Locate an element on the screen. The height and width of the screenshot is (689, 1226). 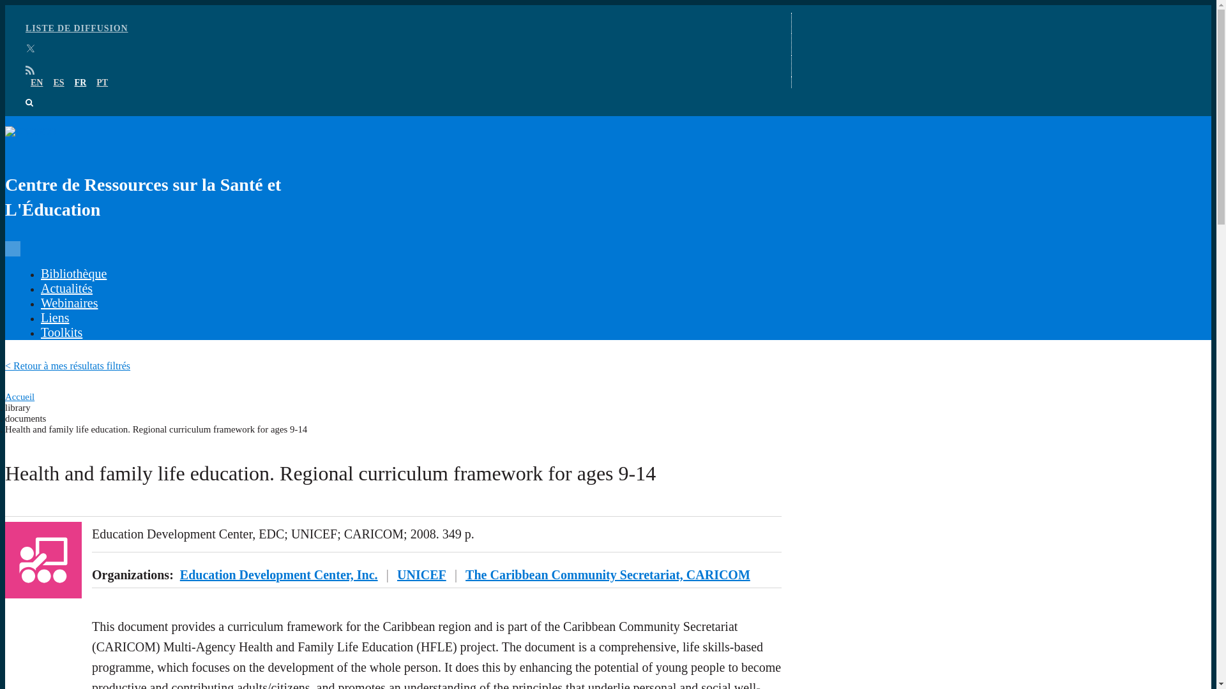
EN is located at coordinates (37, 83).